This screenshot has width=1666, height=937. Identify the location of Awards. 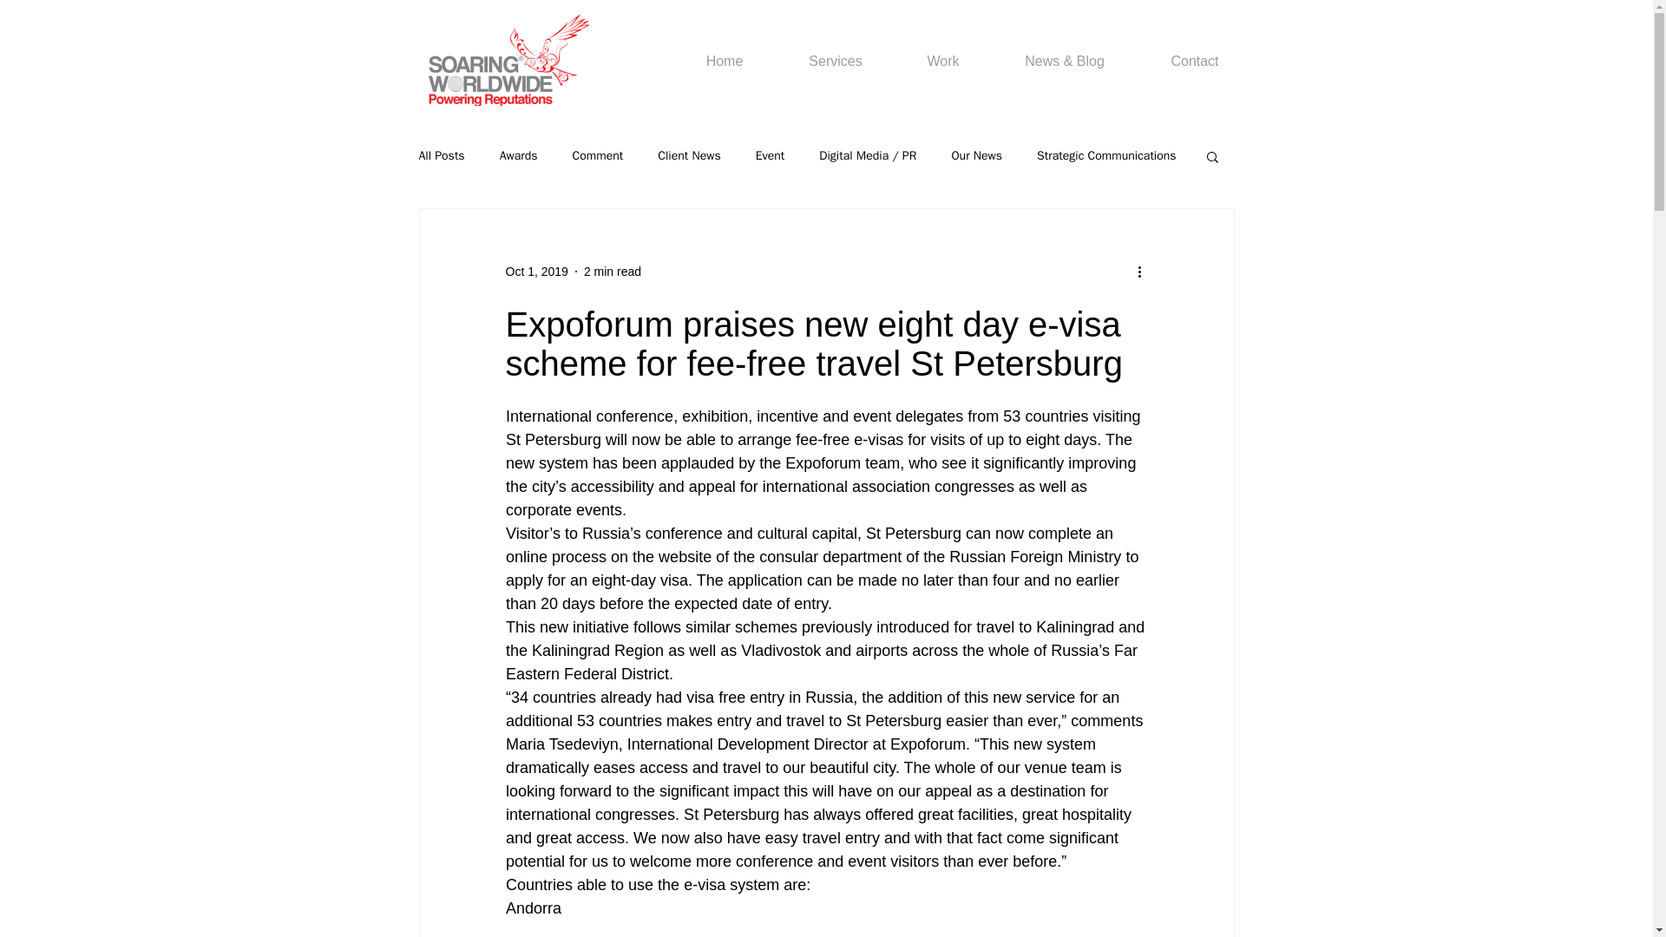
(519, 156).